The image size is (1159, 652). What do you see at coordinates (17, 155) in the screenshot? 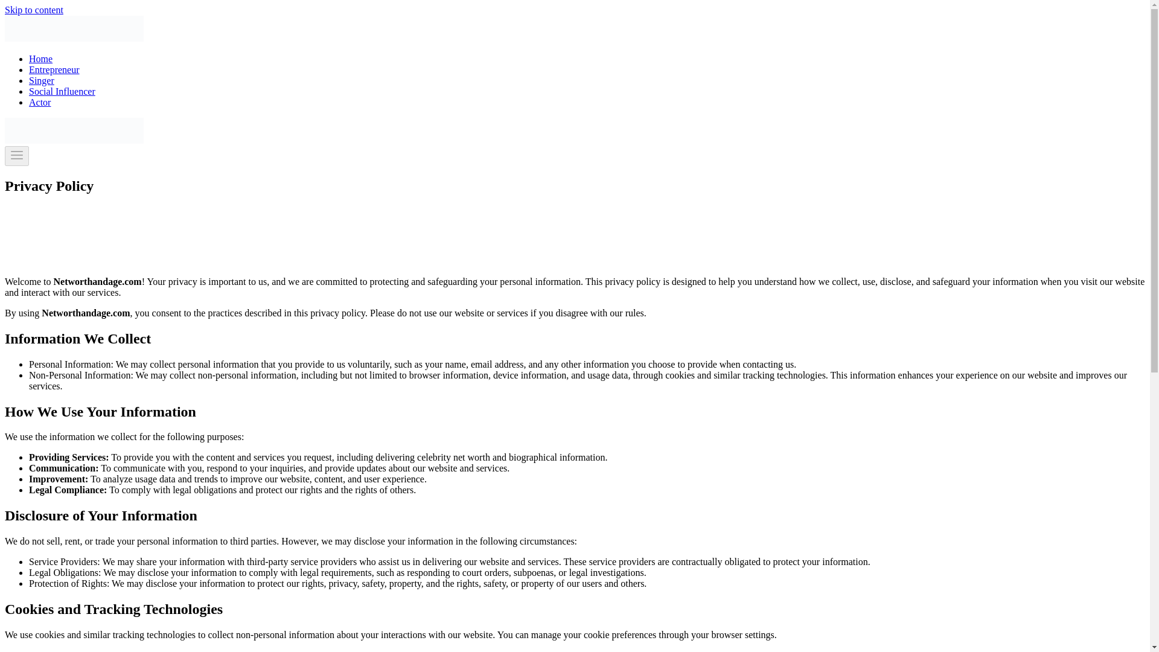
I see `Toggle Menu` at bounding box center [17, 155].